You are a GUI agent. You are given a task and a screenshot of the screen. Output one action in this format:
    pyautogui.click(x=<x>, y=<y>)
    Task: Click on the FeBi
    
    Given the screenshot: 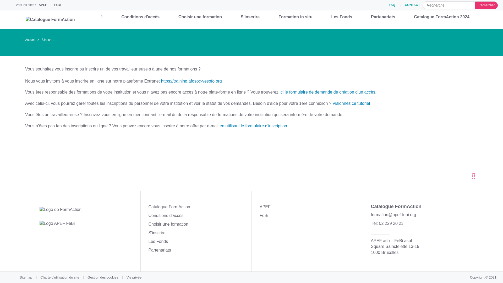 What is the action you would take?
    pyautogui.click(x=264, y=215)
    